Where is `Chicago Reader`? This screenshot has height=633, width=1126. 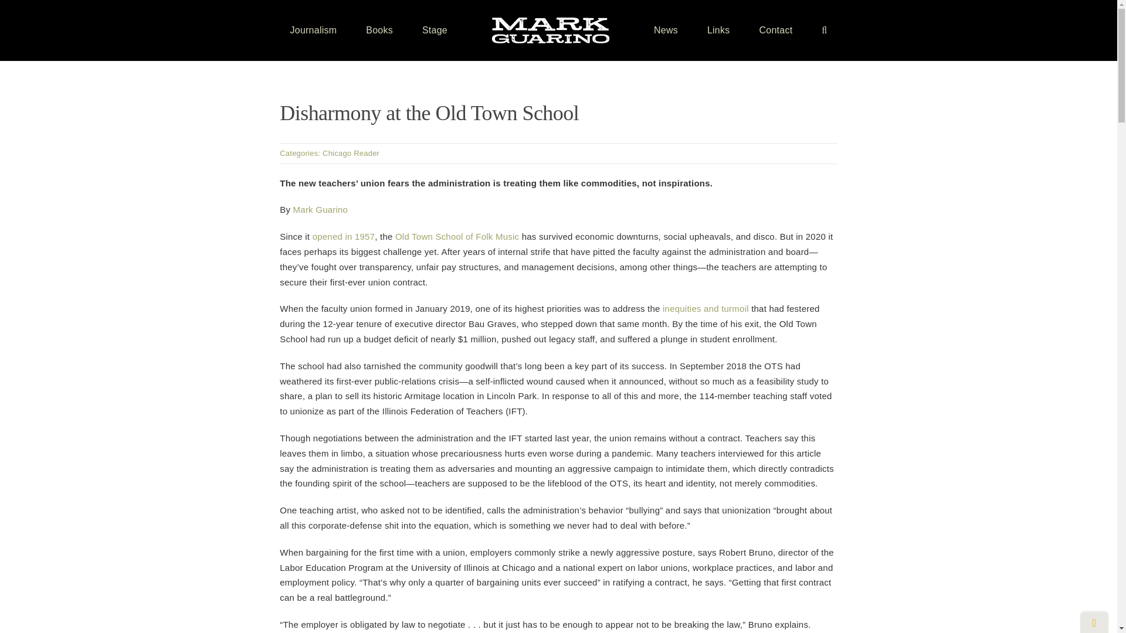 Chicago Reader is located at coordinates (351, 152).